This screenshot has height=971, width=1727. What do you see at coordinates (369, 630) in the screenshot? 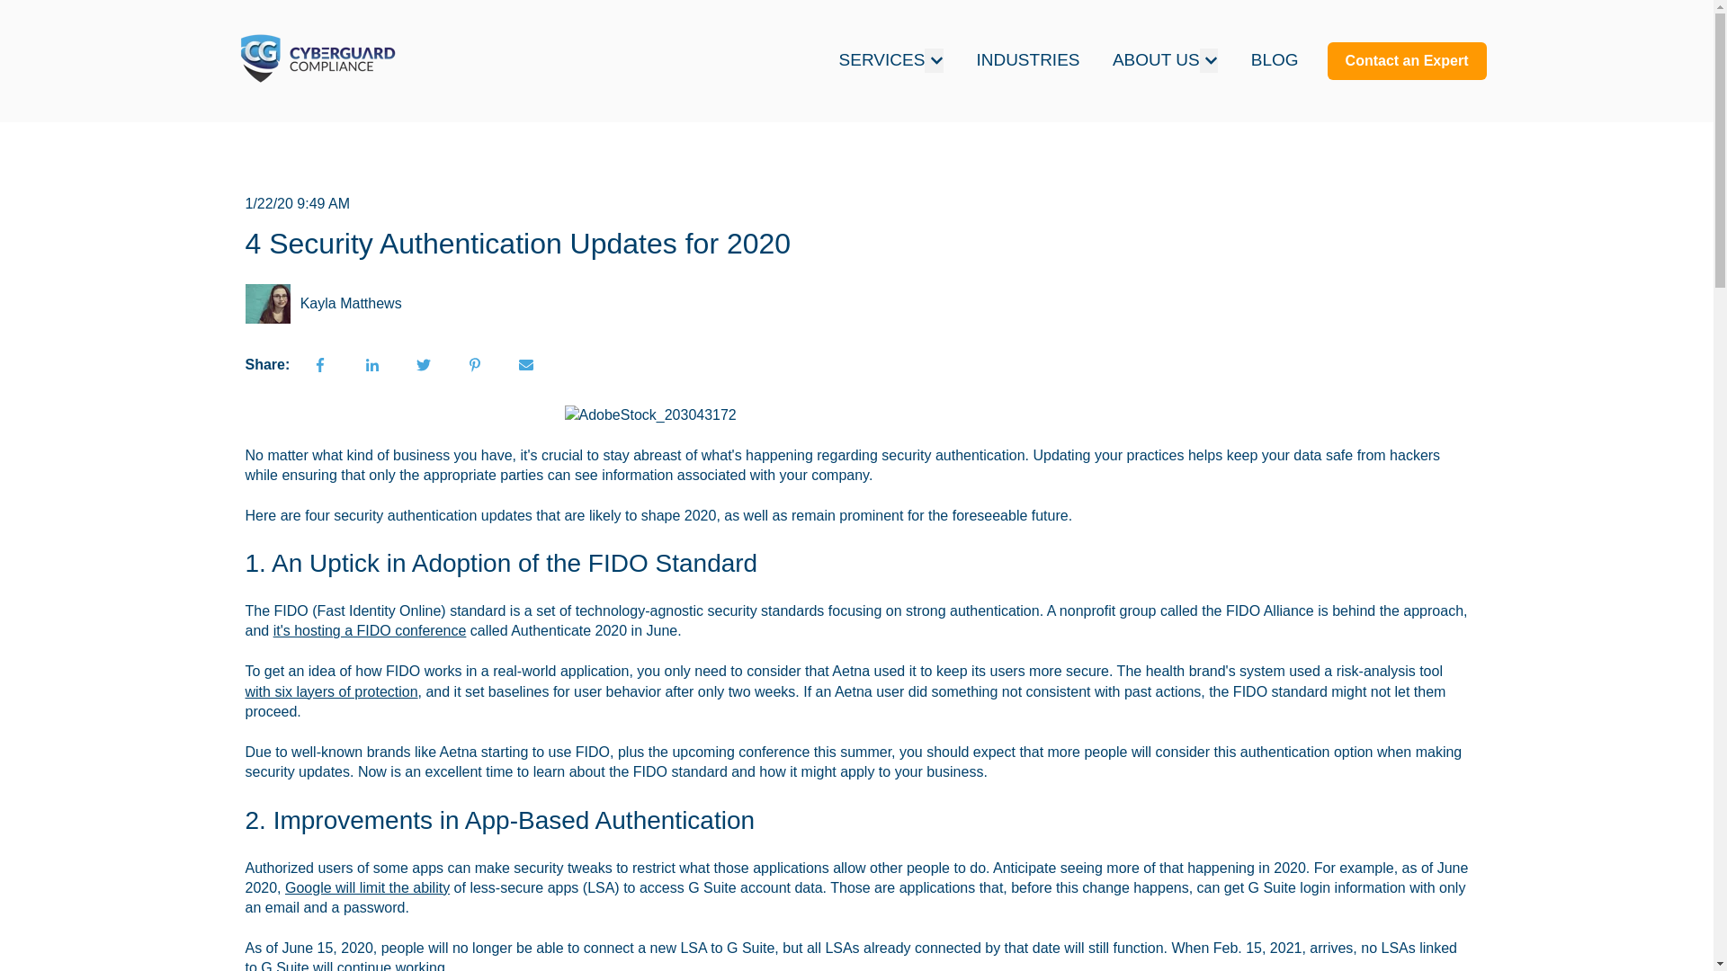
I see `it's hosting a FIDO conference` at bounding box center [369, 630].